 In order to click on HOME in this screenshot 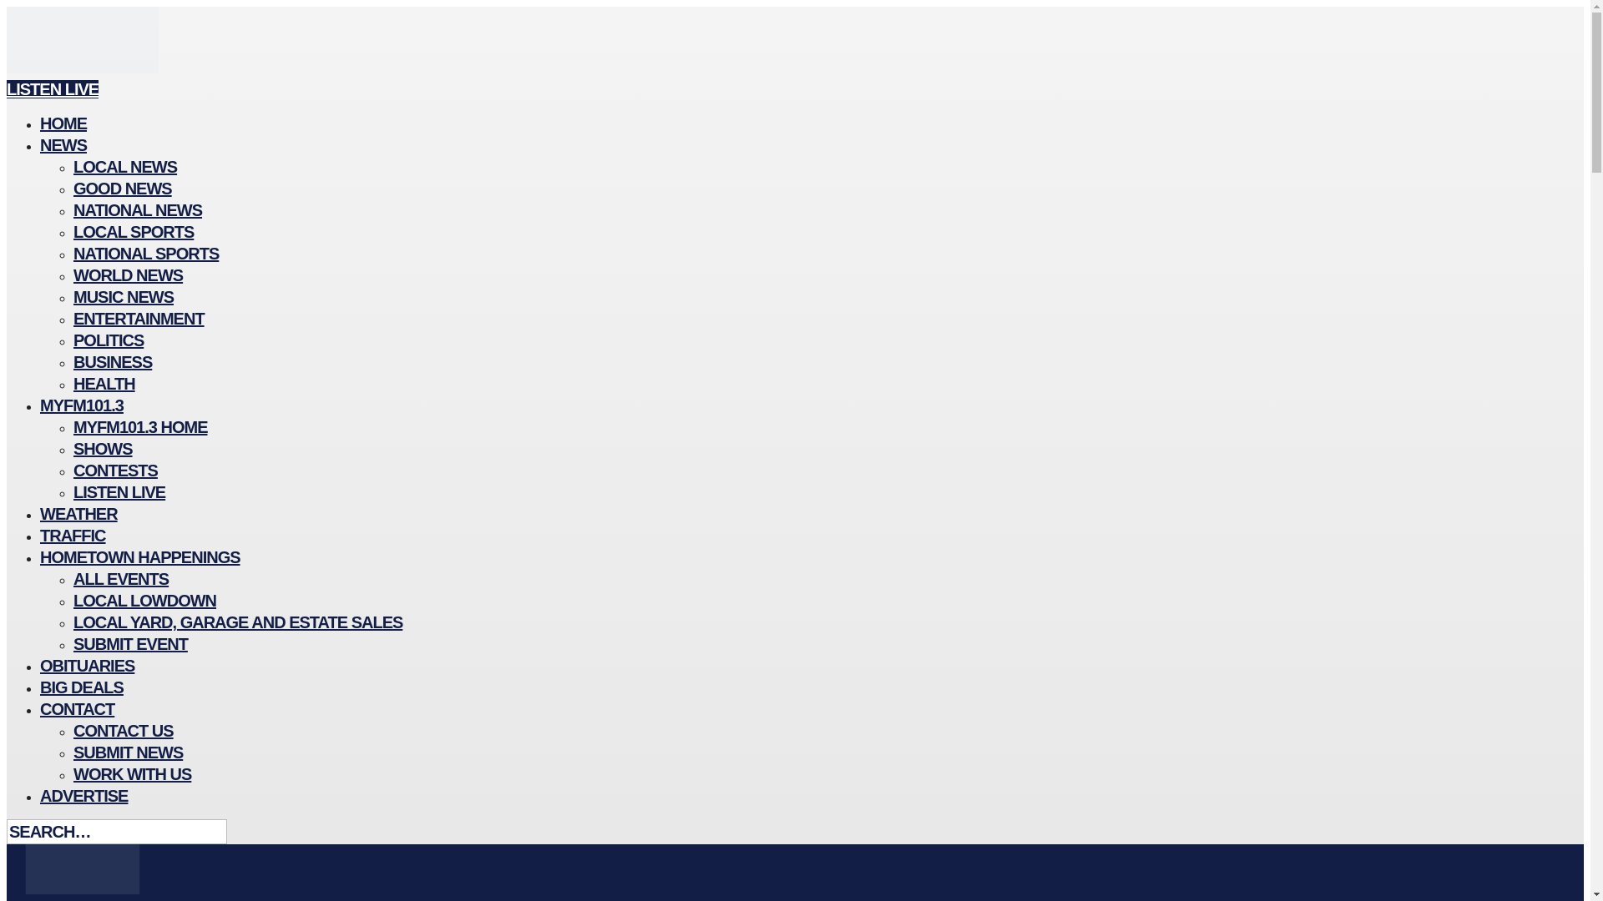, I will do `click(63, 123)`.